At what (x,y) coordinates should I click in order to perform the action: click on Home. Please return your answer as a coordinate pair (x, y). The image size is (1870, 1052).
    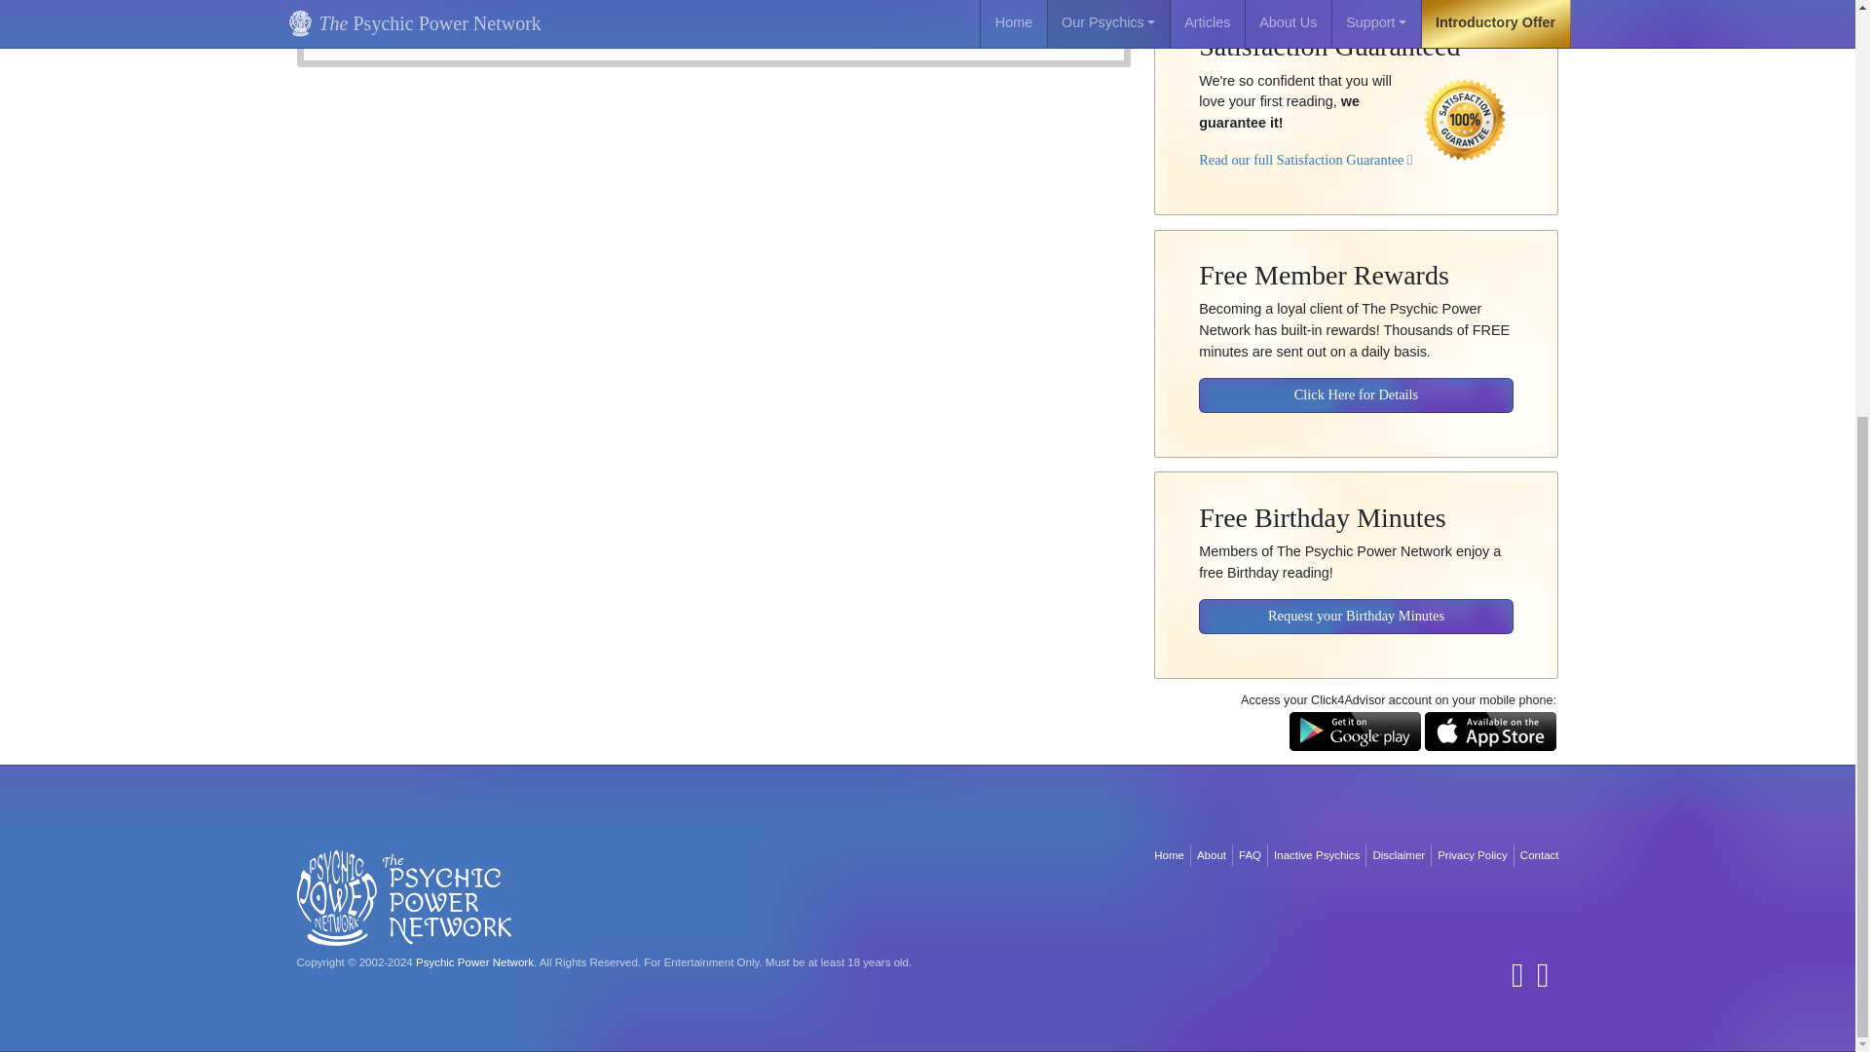
    Looking at the image, I should click on (1169, 855).